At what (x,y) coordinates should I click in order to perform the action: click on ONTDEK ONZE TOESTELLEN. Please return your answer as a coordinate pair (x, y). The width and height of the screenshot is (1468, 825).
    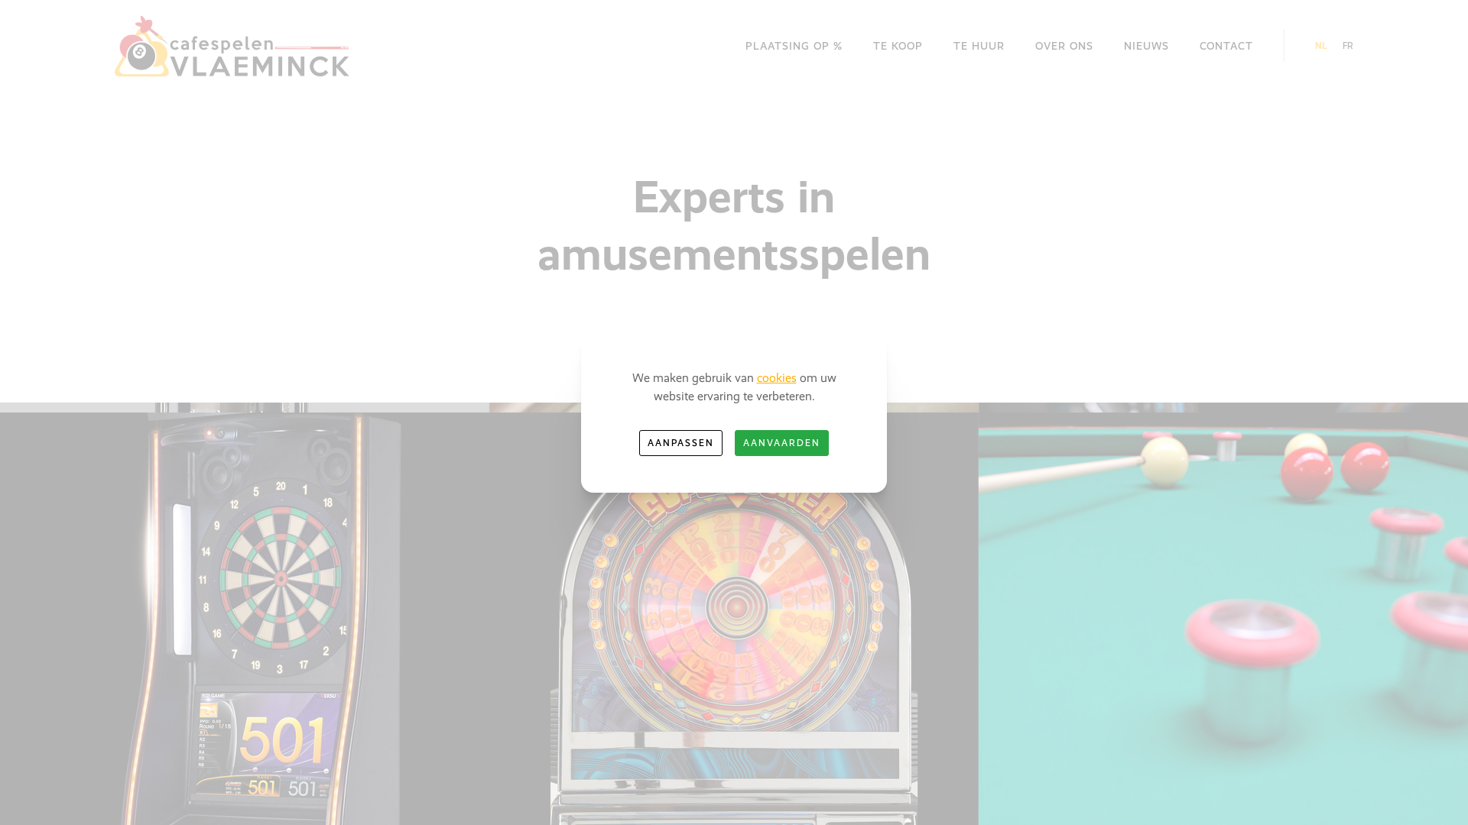
    Looking at the image, I should click on (734, 402).